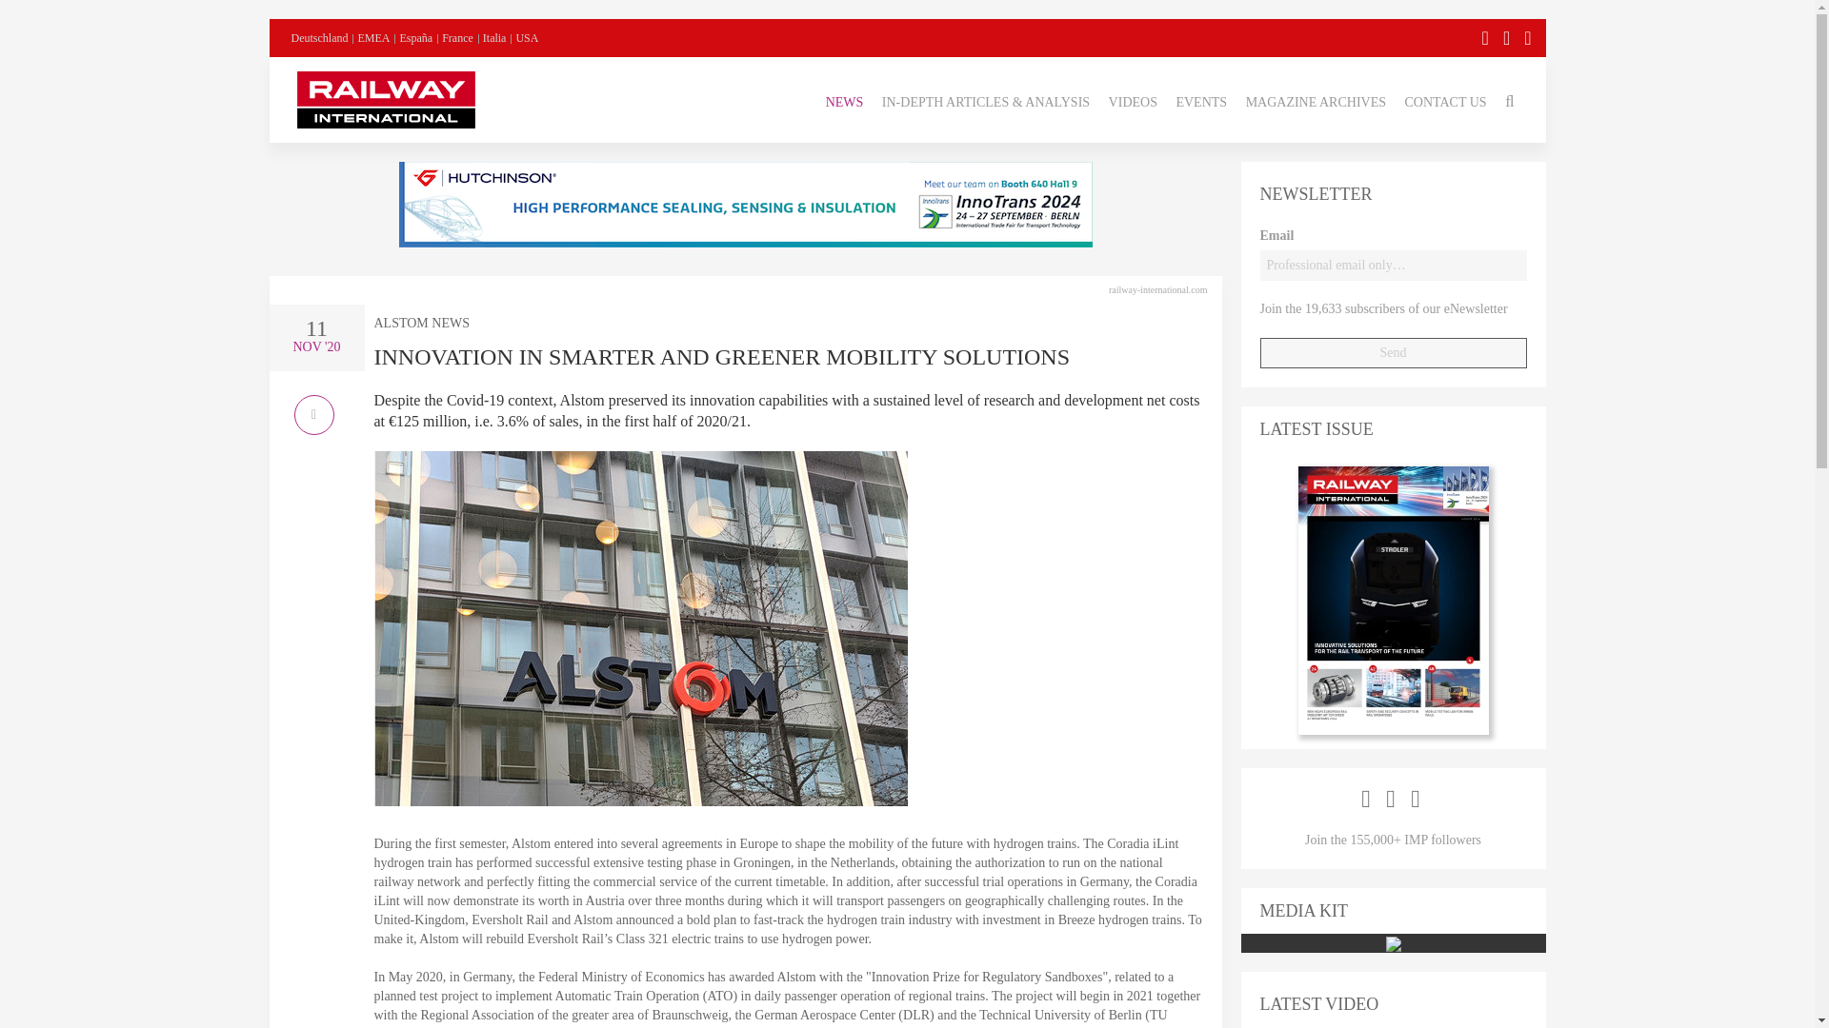  I want to click on EVENTS, so click(1201, 99).